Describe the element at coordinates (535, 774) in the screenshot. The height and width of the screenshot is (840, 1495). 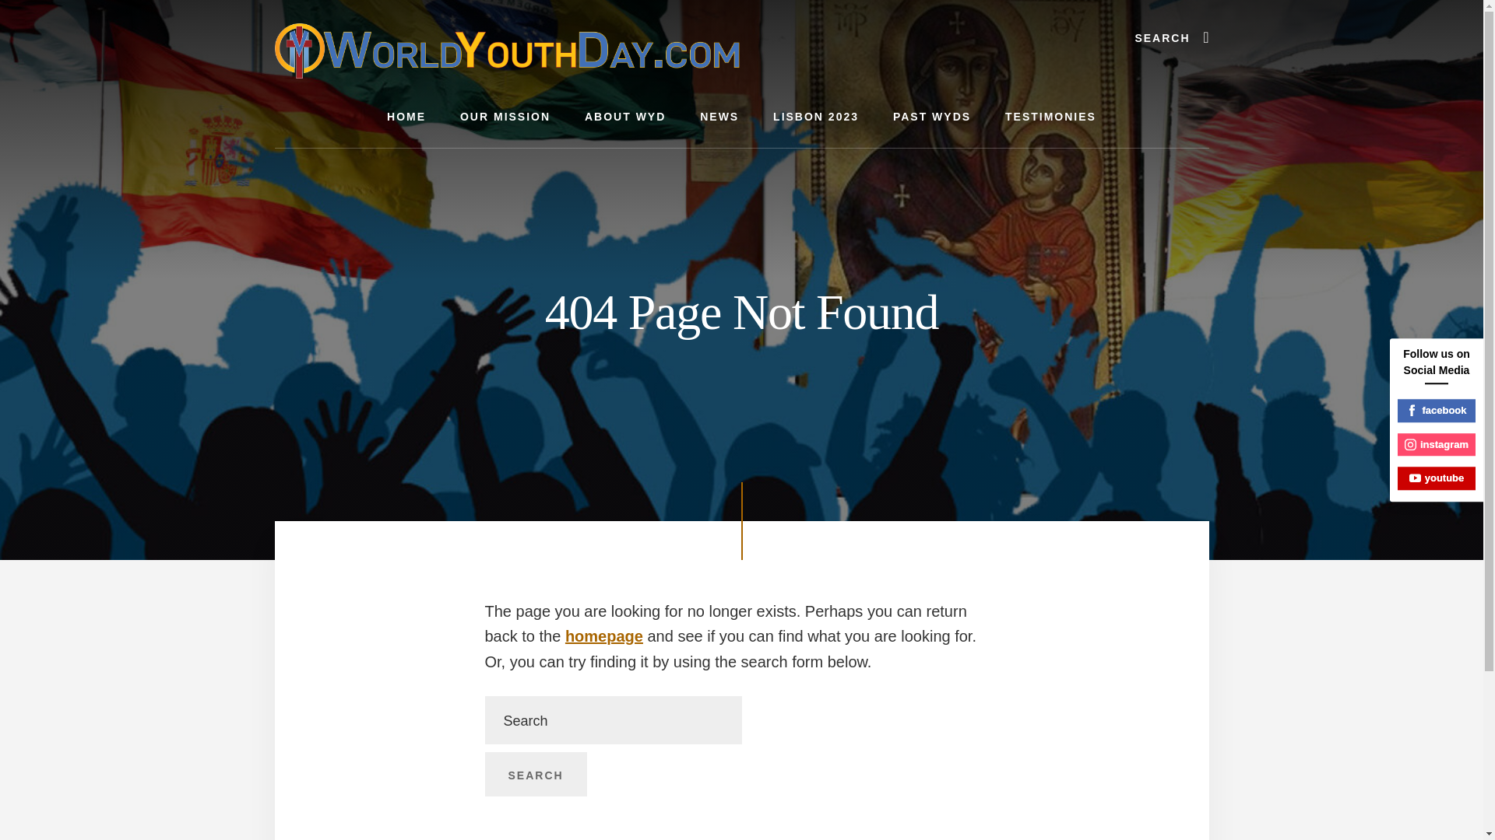
I see `Search` at that location.